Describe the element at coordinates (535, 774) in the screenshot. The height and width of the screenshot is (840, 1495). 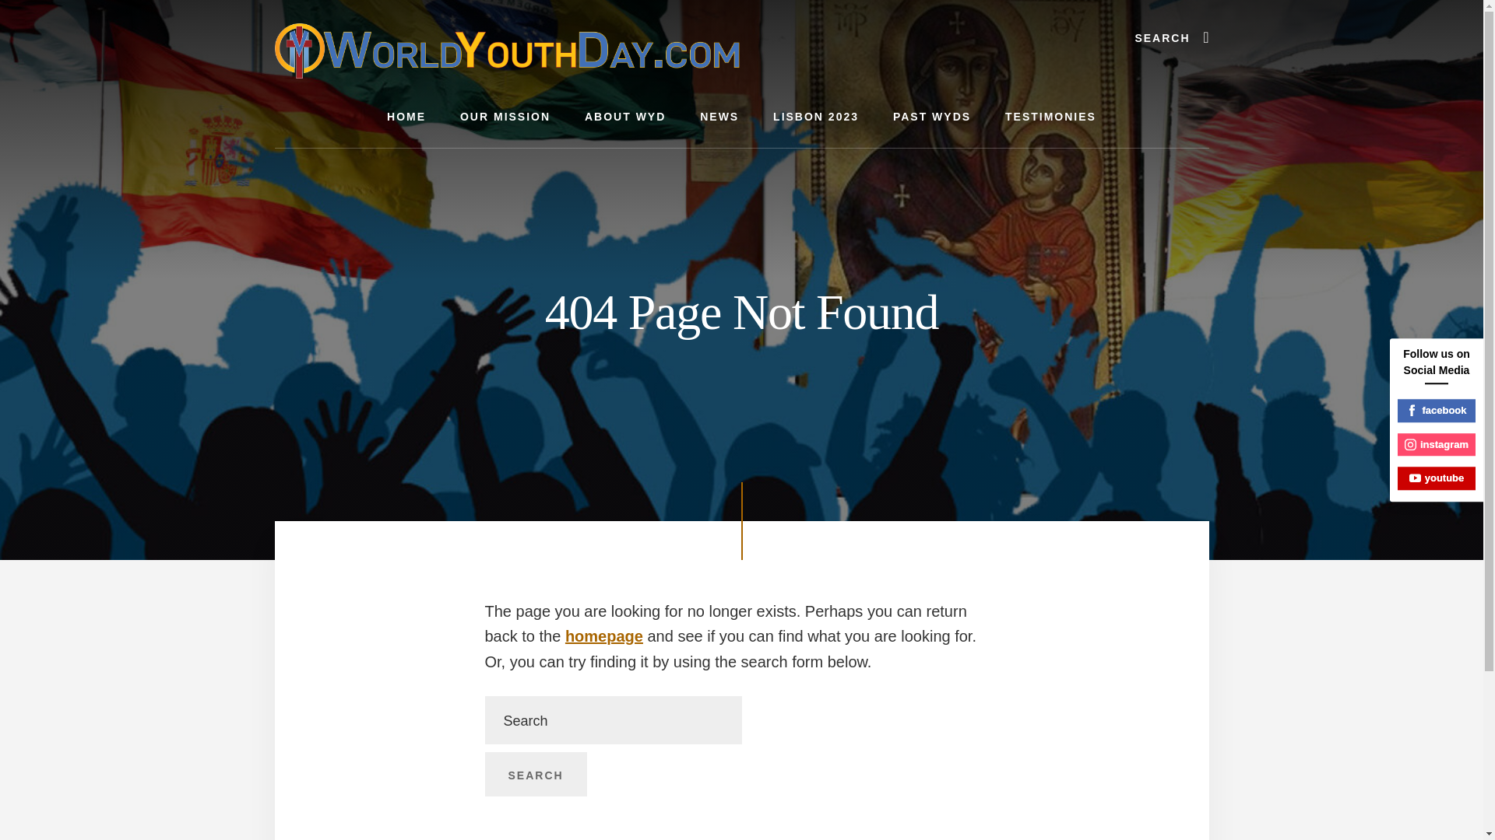
I see `Search` at that location.